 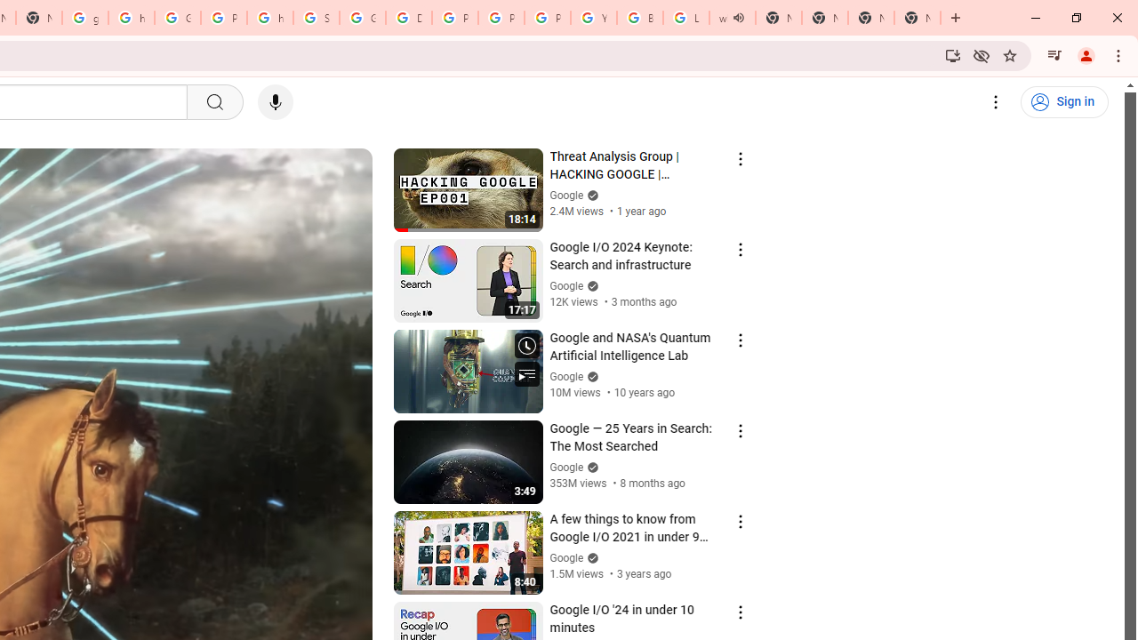 I want to click on Mute tab, so click(x=738, y=18).